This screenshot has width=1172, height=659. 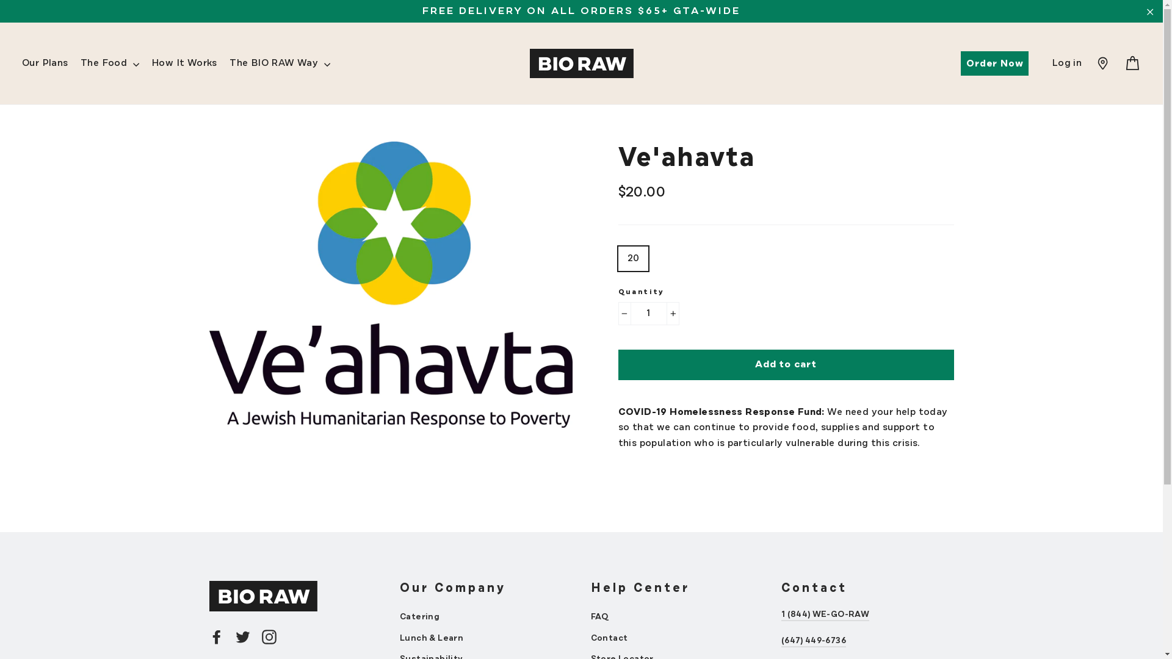 What do you see at coordinates (486, 617) in the screenshot?
I see `Catering` at bounding box center [486, 617].